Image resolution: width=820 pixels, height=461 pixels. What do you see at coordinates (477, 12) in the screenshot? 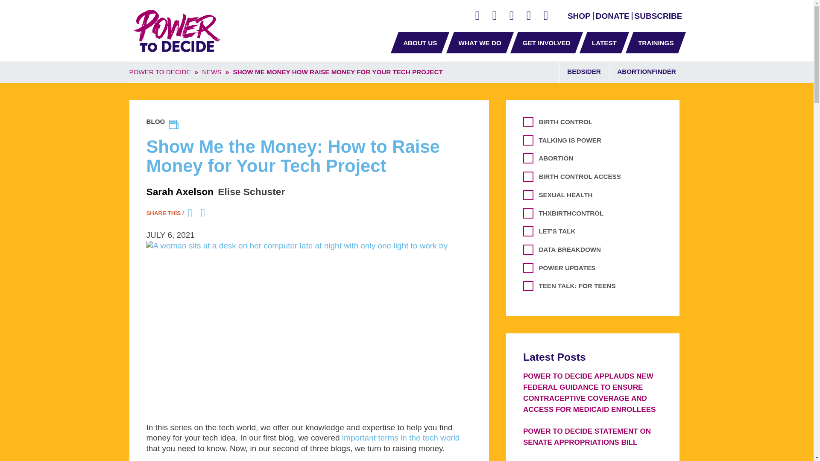
I see `Facebook` at bounding box center [477, 12].